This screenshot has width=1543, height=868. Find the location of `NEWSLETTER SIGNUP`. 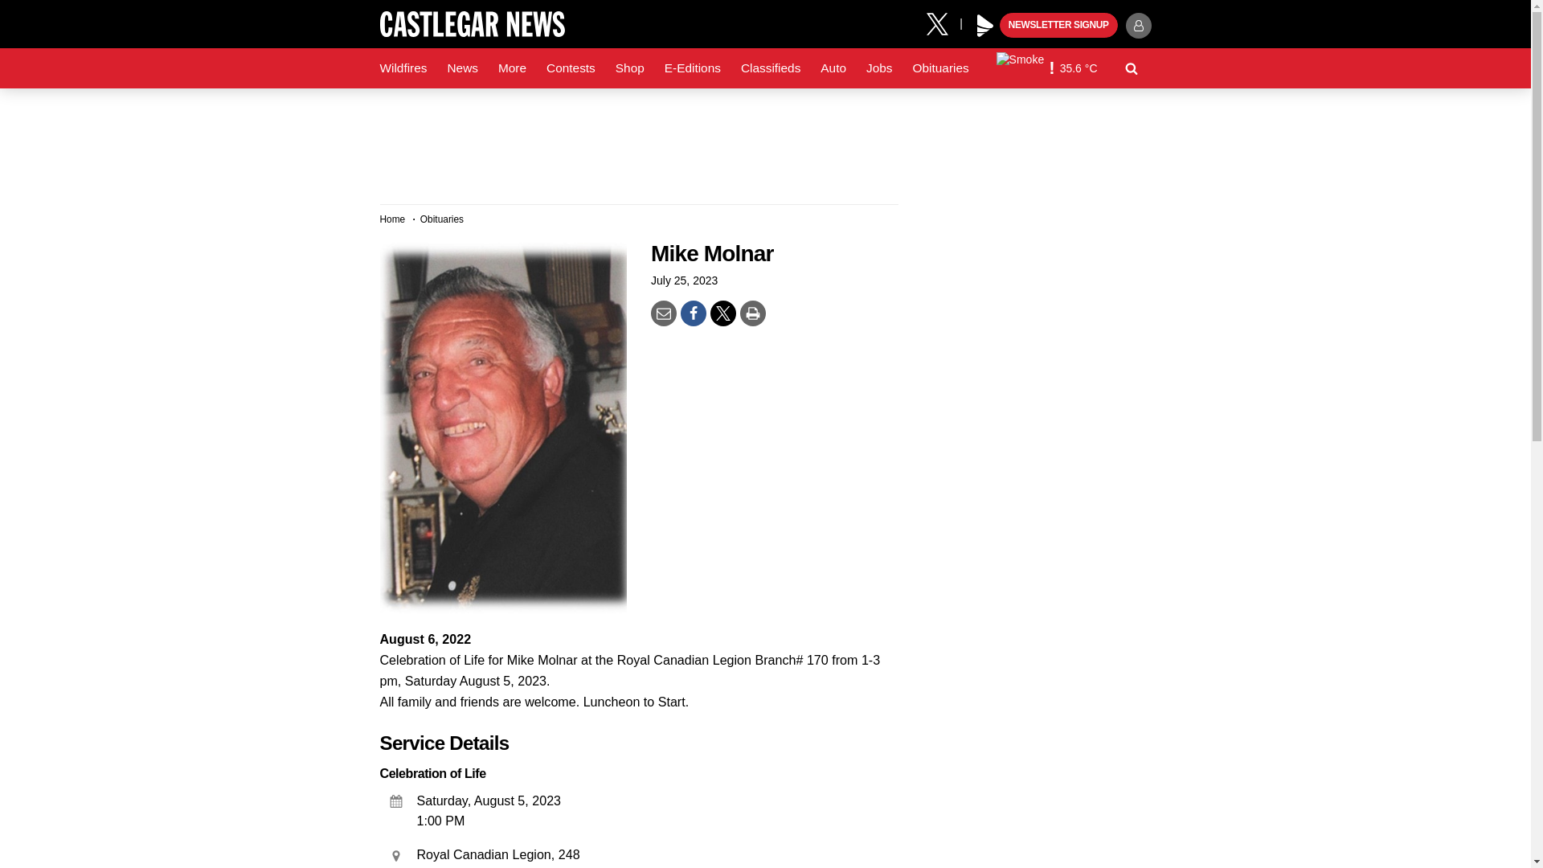

NEWSLETTER SIGNUP is located at coordinates (1058, 26).